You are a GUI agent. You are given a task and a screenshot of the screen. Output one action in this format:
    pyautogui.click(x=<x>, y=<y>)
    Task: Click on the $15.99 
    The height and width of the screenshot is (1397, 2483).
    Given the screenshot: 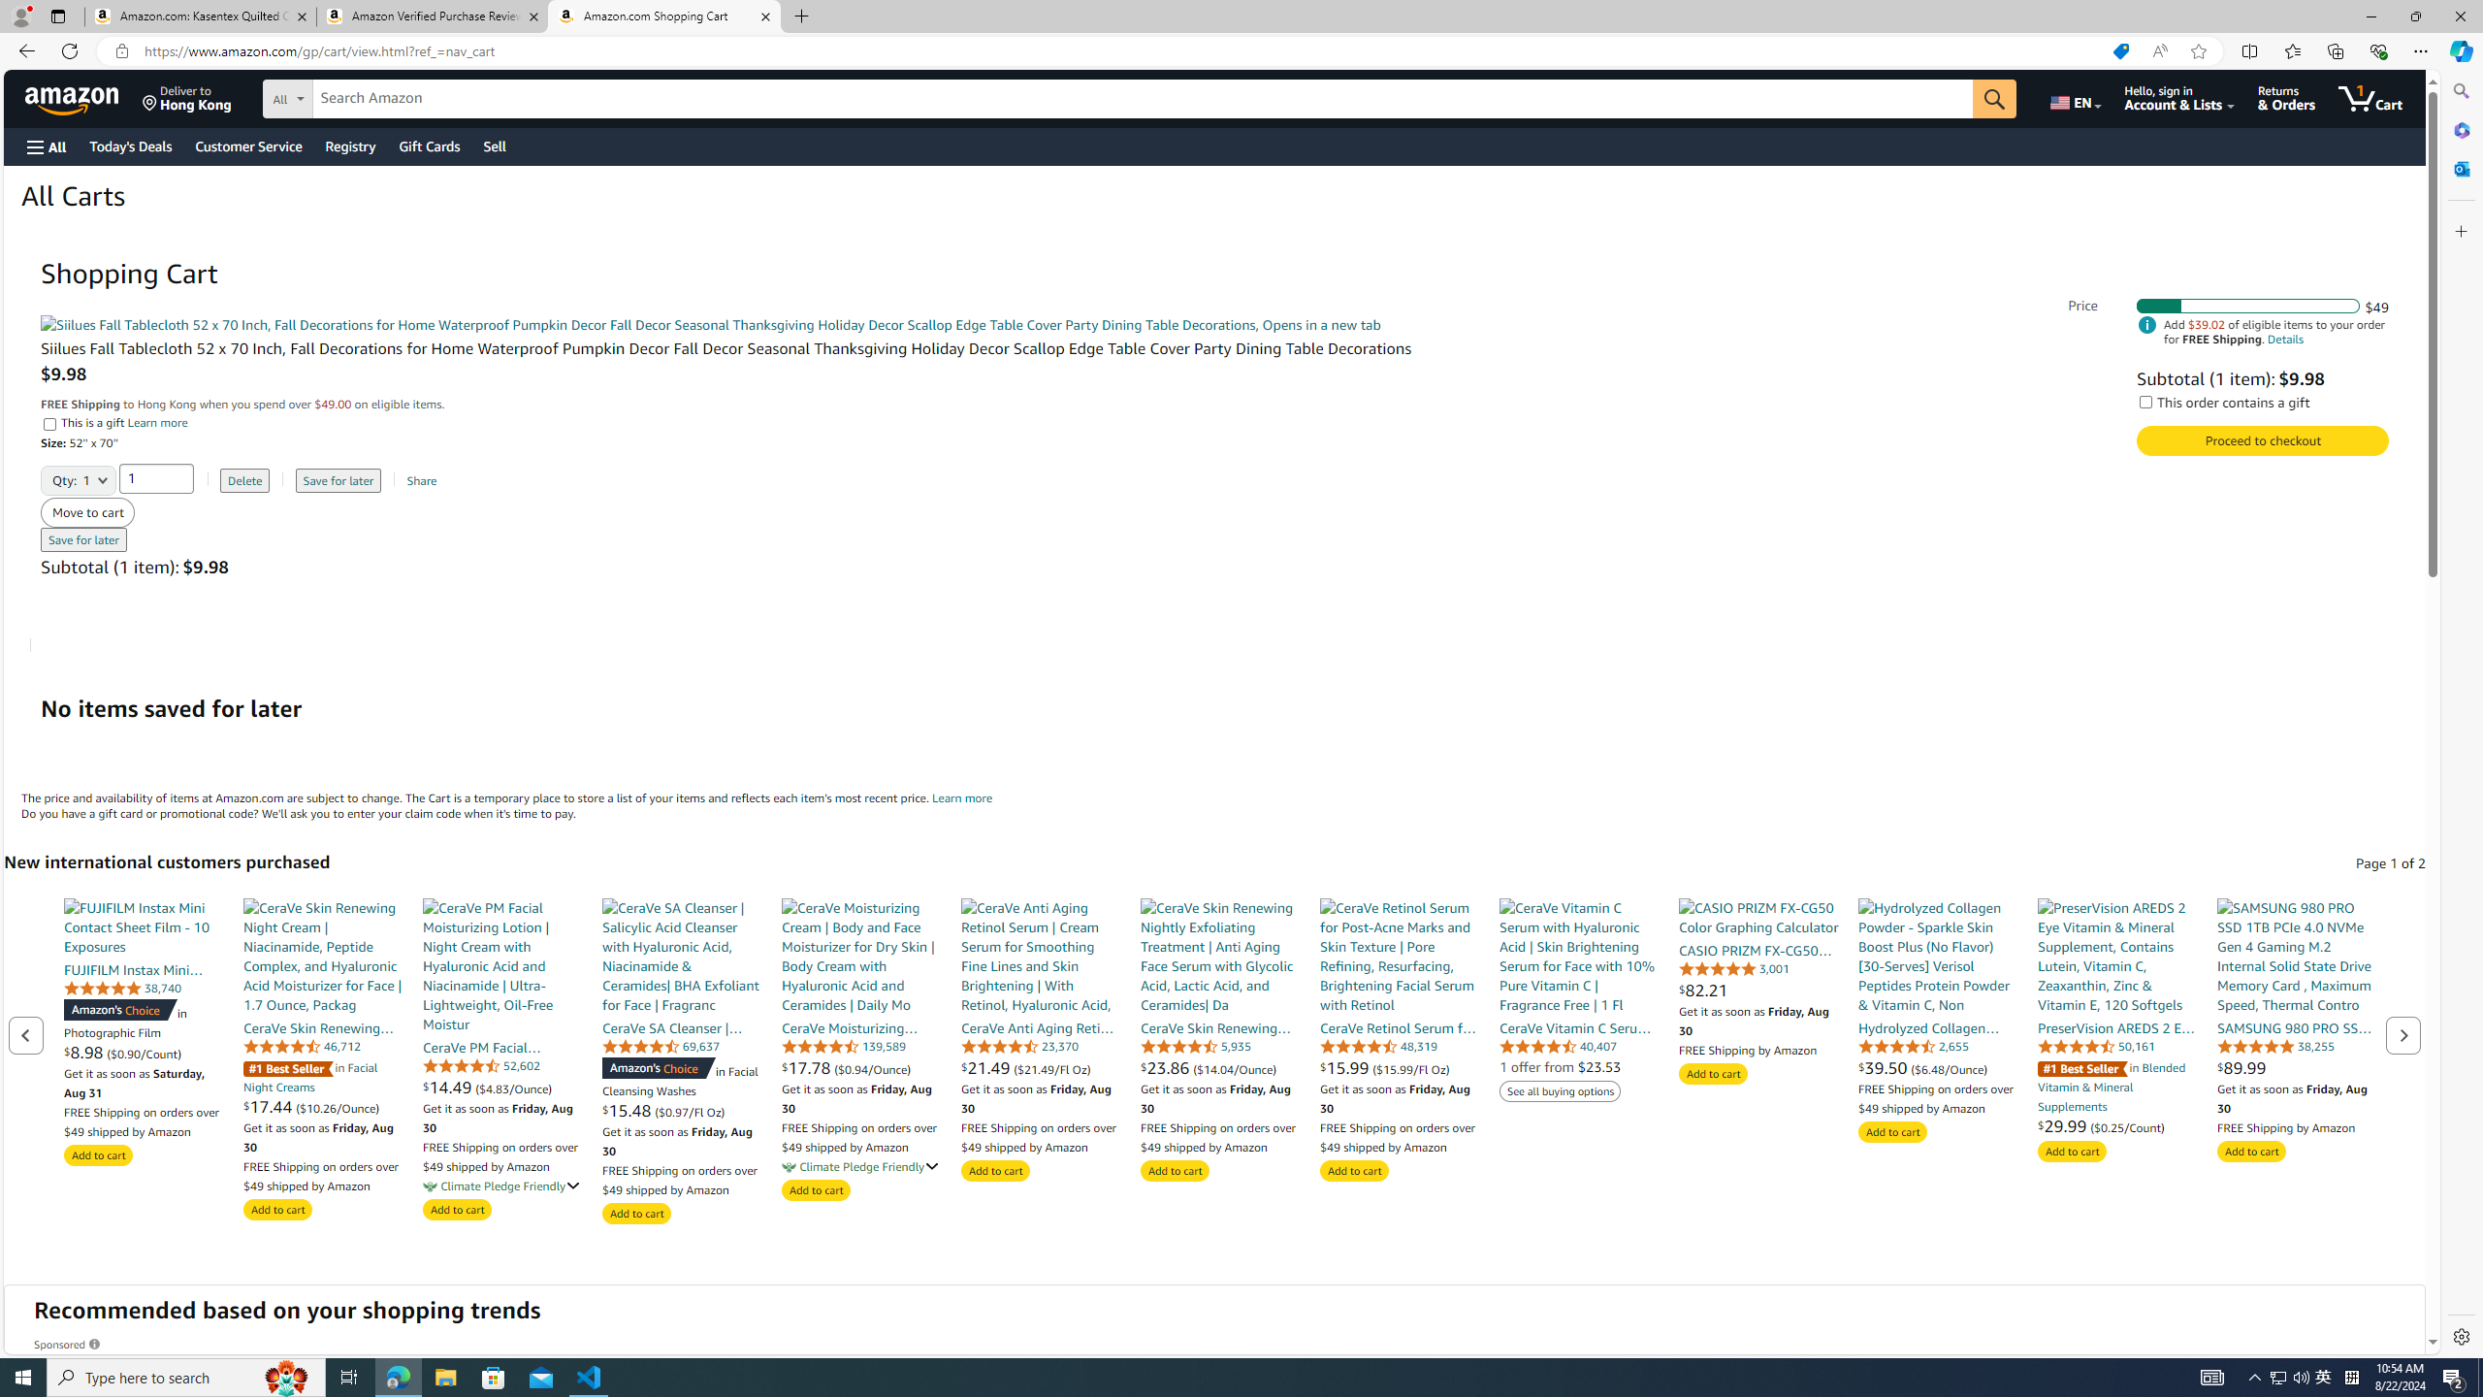 What is the action you would take?
    pyautogui.click(x=1346, y=1067)
    